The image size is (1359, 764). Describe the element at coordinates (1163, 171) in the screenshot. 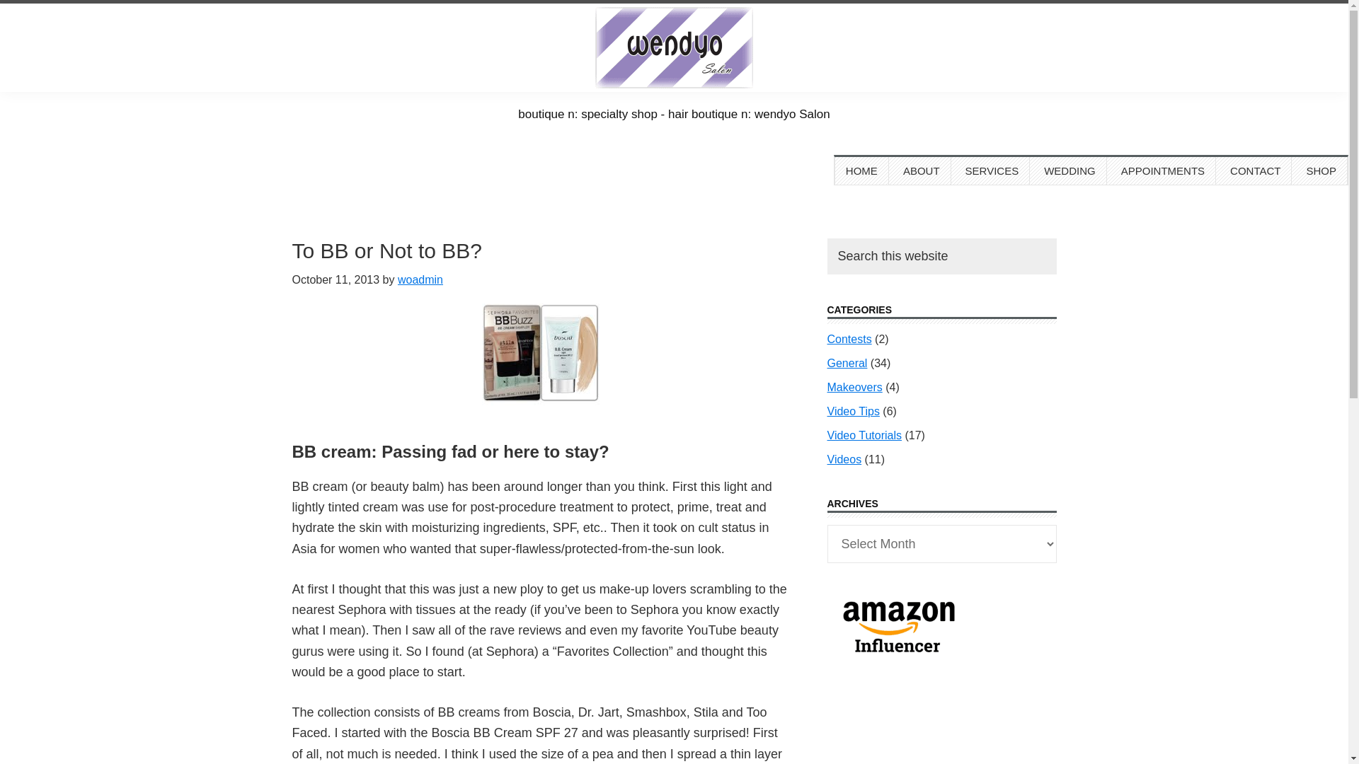

I see `APPOINTMENTS` at that location.